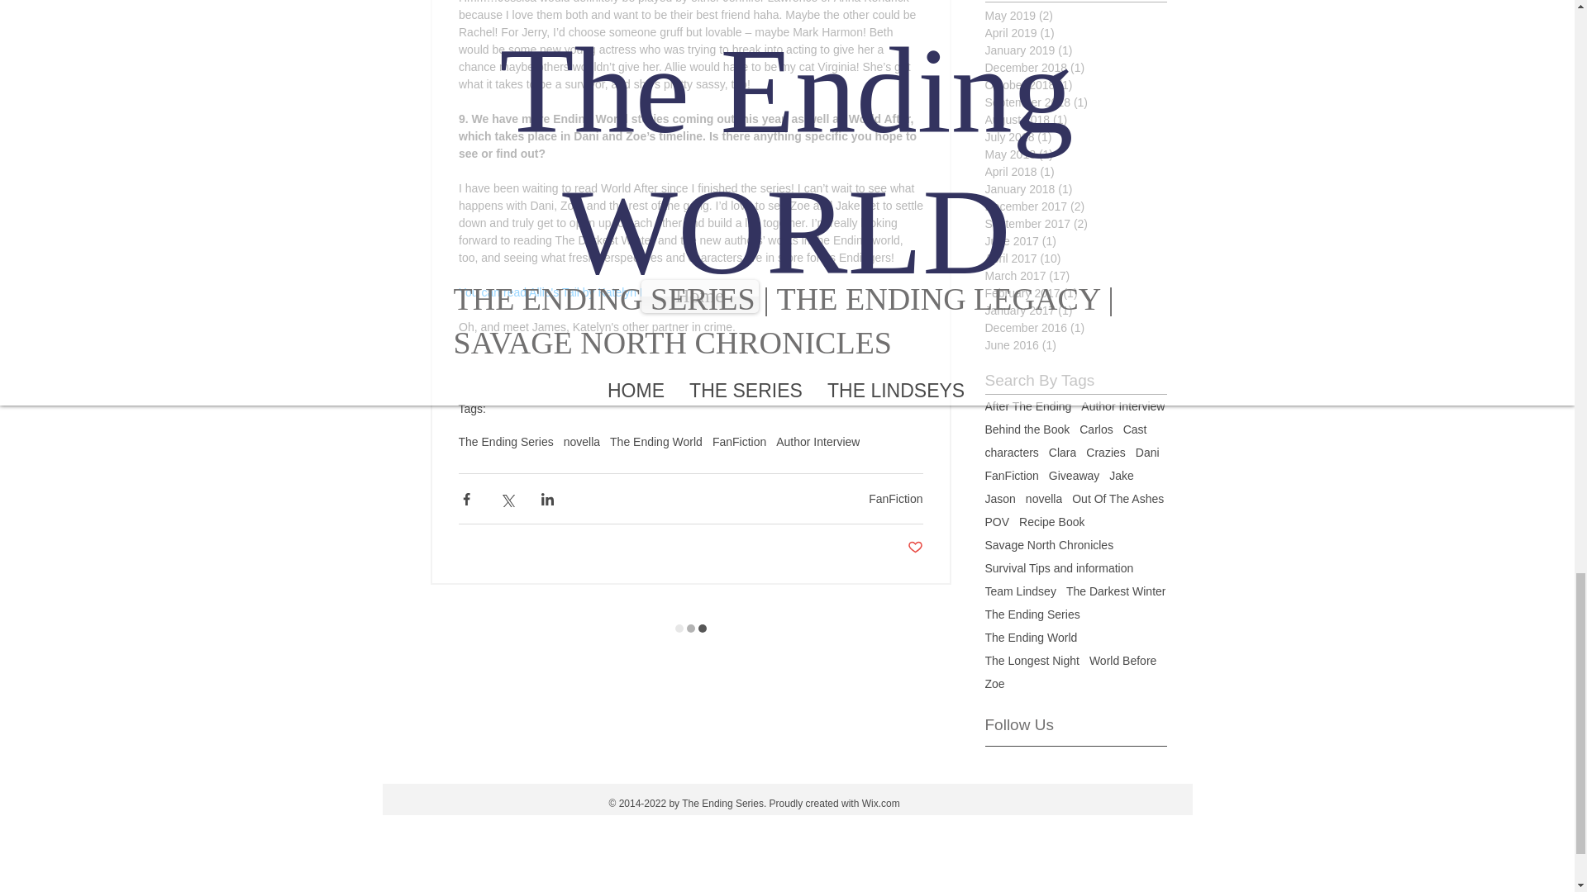 The width and height of the screenshot is (1587, 892). Describe the element at coordinates (894, 499) in the screenshot. I see `FanFiction` at that location.